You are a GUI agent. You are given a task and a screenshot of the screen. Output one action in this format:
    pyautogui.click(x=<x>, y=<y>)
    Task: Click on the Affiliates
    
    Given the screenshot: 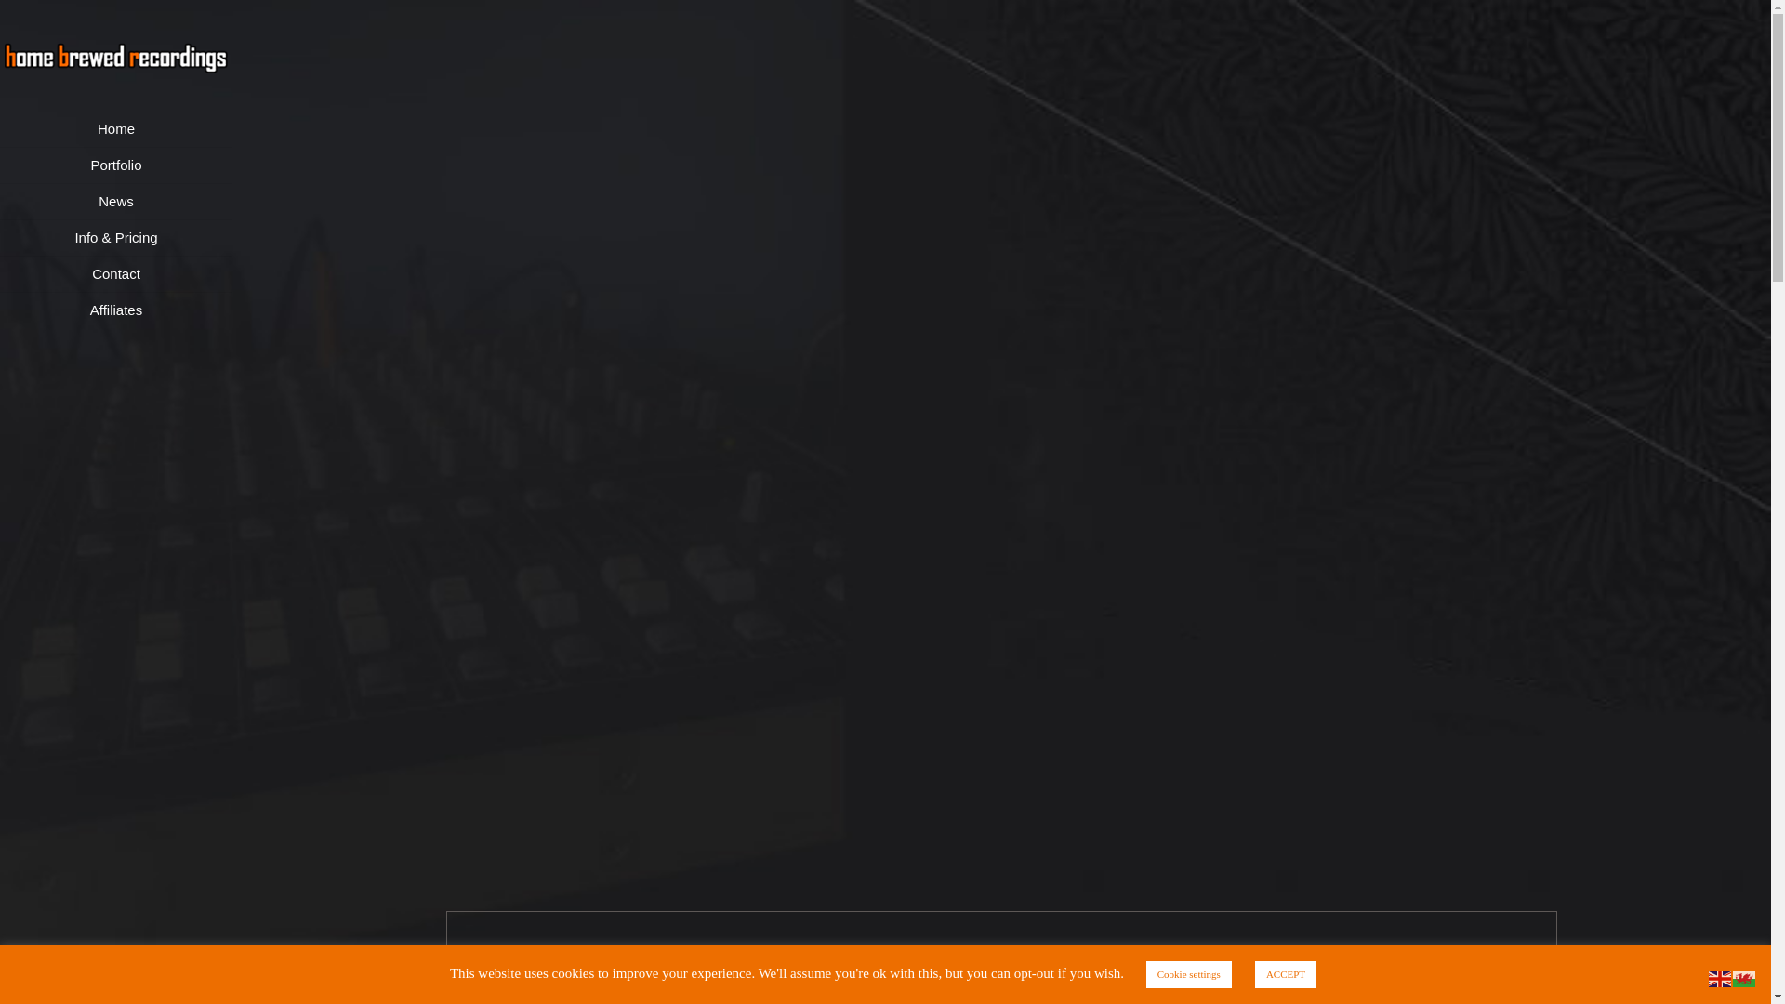 What is the action you would take?
    pyautogui.click(x=115, y=310)
    